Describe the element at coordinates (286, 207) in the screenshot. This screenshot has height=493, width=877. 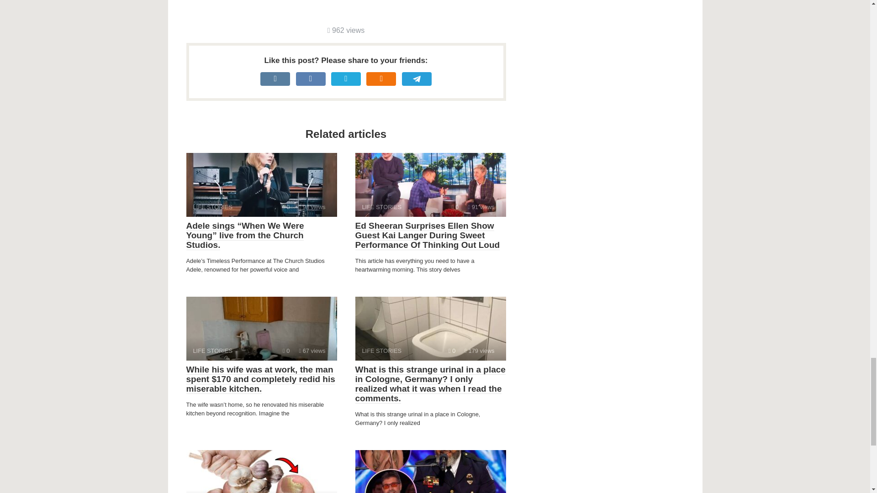
I see `Views` at that location.